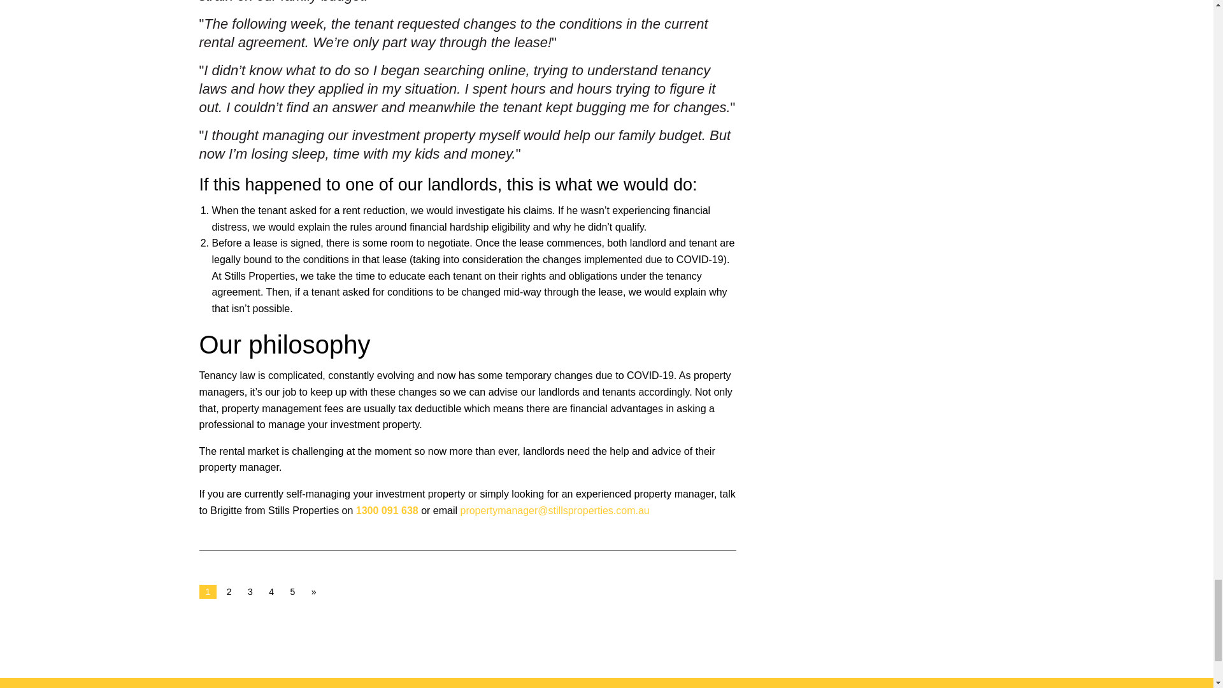  I want to click on 2, so click(229, 591).